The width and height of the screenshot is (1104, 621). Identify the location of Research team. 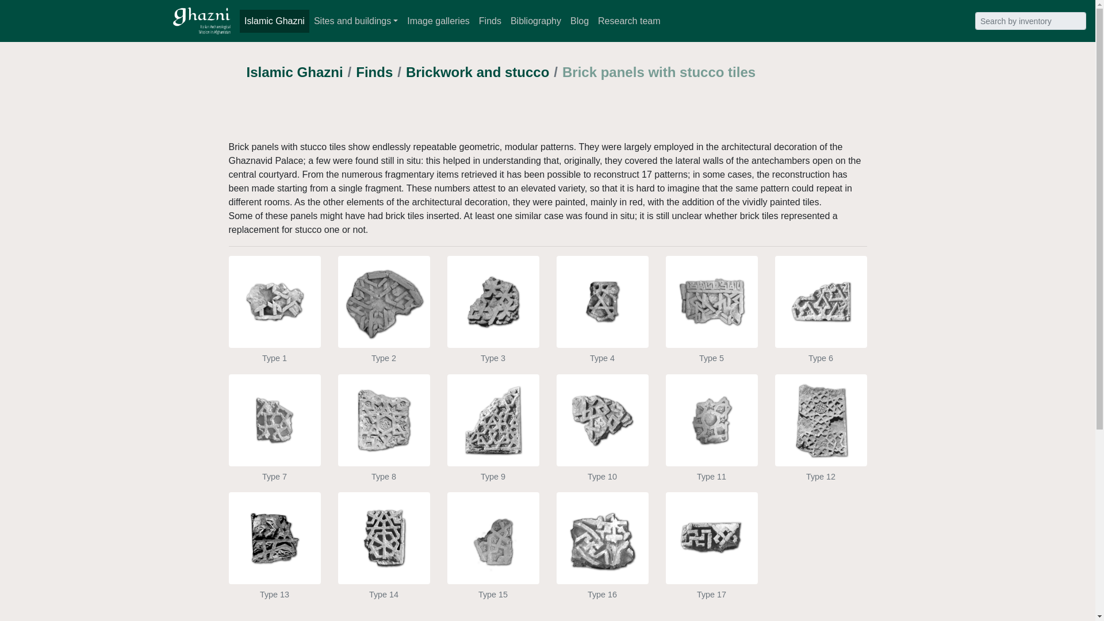
(629, 21).